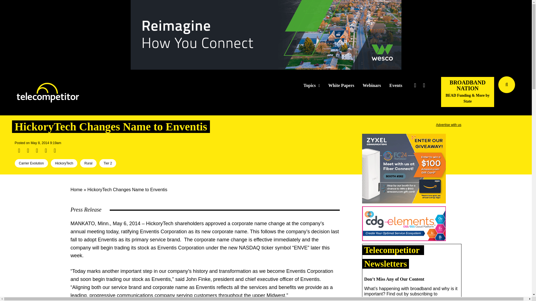  Describe the element at coordinates (46, 151) in the screenshot. I see `Pinterest` at that location.